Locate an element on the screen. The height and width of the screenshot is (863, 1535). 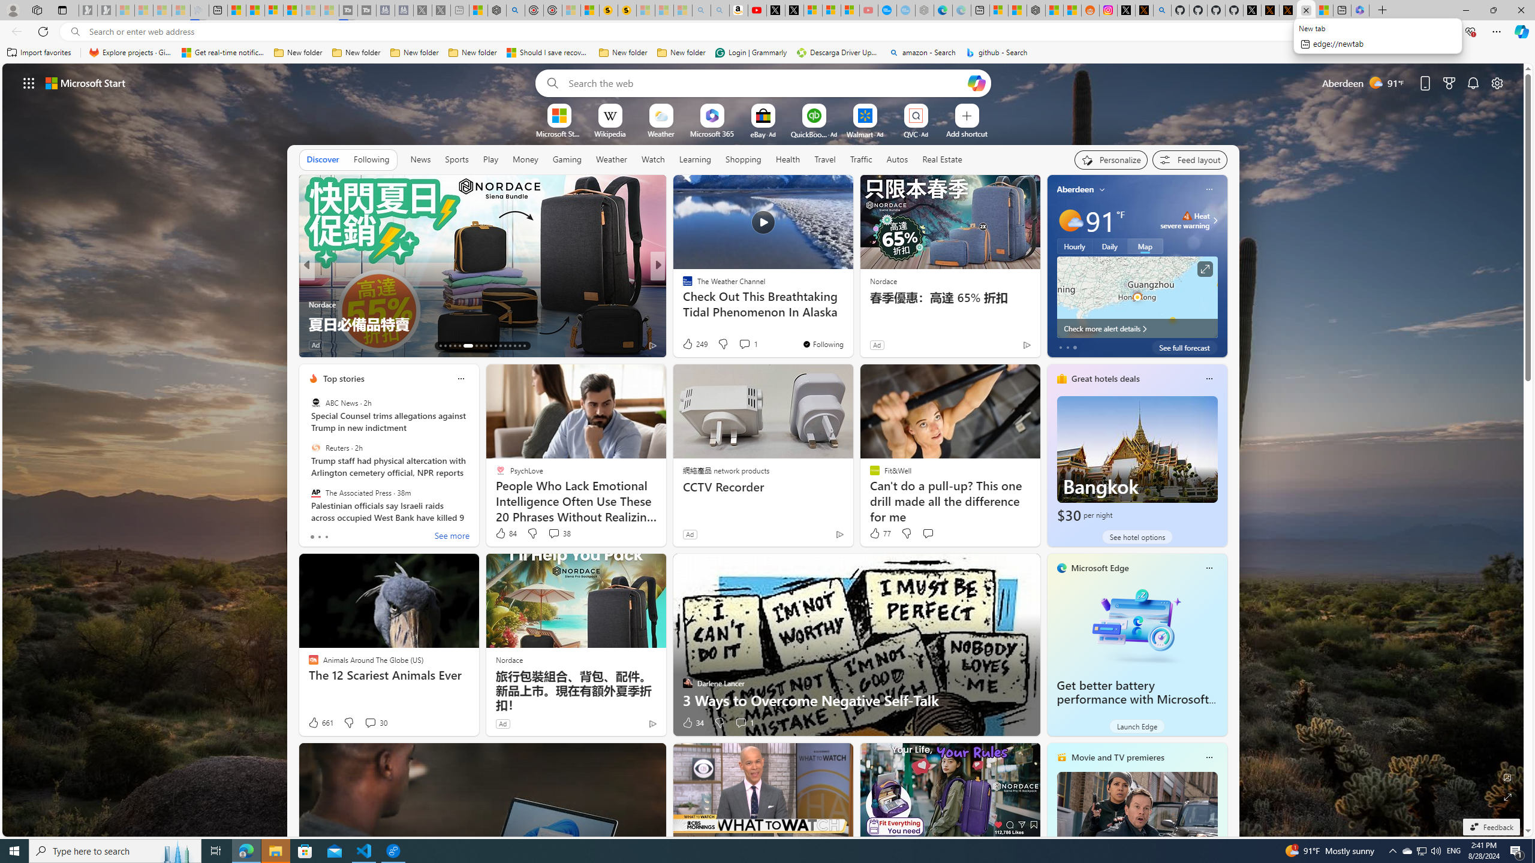
Heat - Severe is located at coordinates (1187, 216).